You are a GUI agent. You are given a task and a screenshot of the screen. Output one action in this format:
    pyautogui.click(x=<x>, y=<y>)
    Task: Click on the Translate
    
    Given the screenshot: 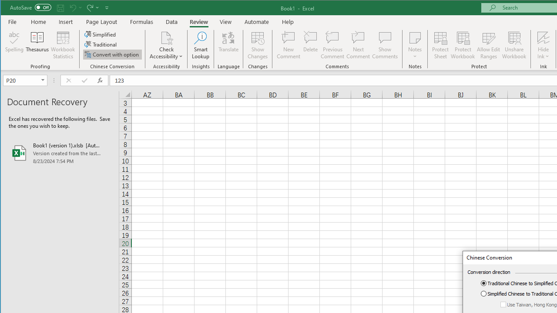 What is the action you would take?
    pyautogui.click(x=228, y=45)
    